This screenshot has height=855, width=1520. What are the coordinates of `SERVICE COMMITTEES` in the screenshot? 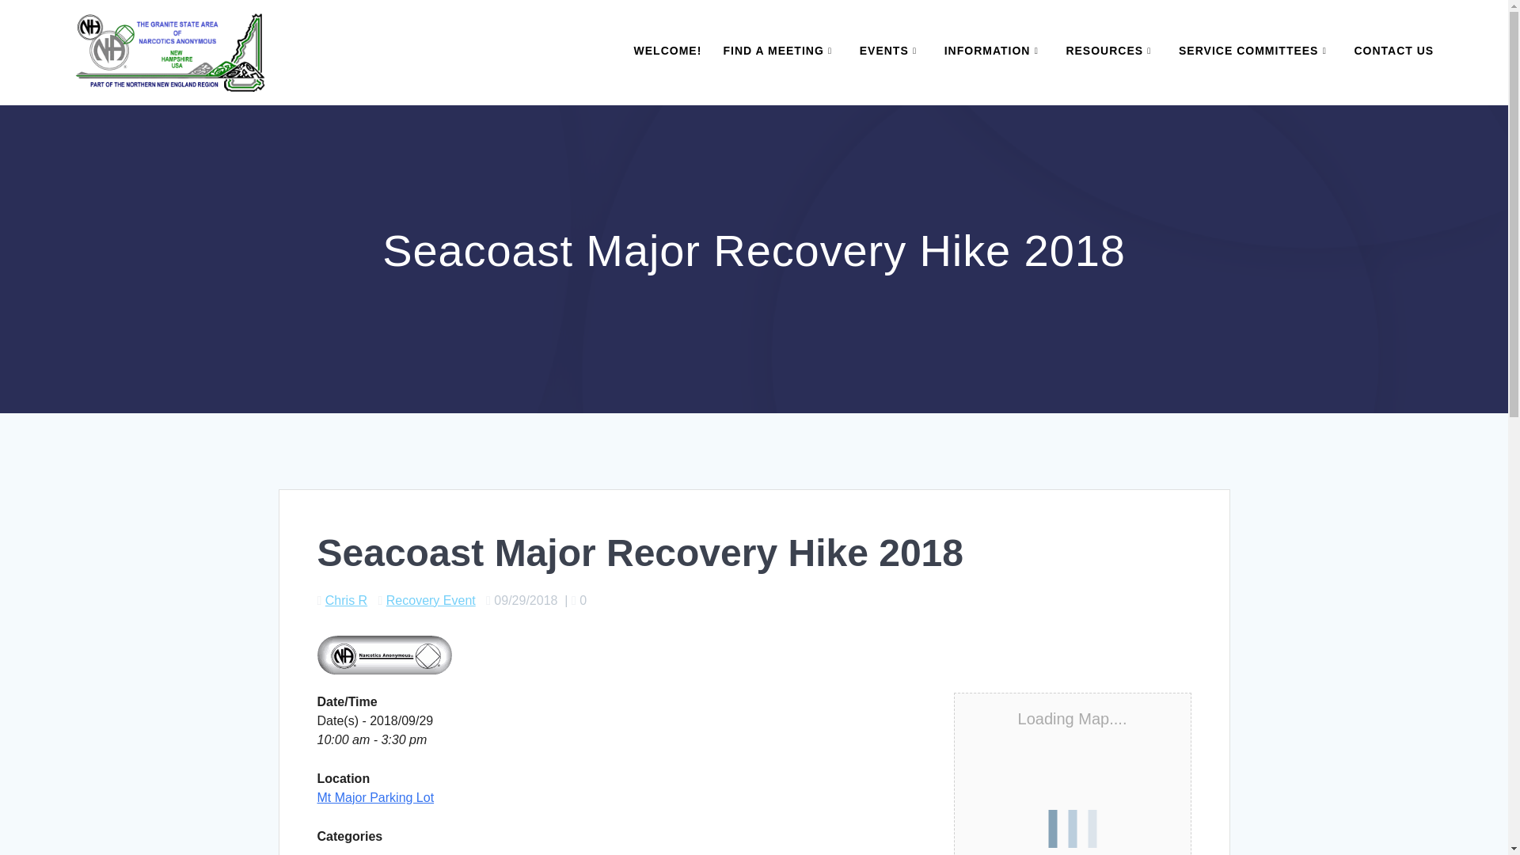 It's located at (1256, 51).